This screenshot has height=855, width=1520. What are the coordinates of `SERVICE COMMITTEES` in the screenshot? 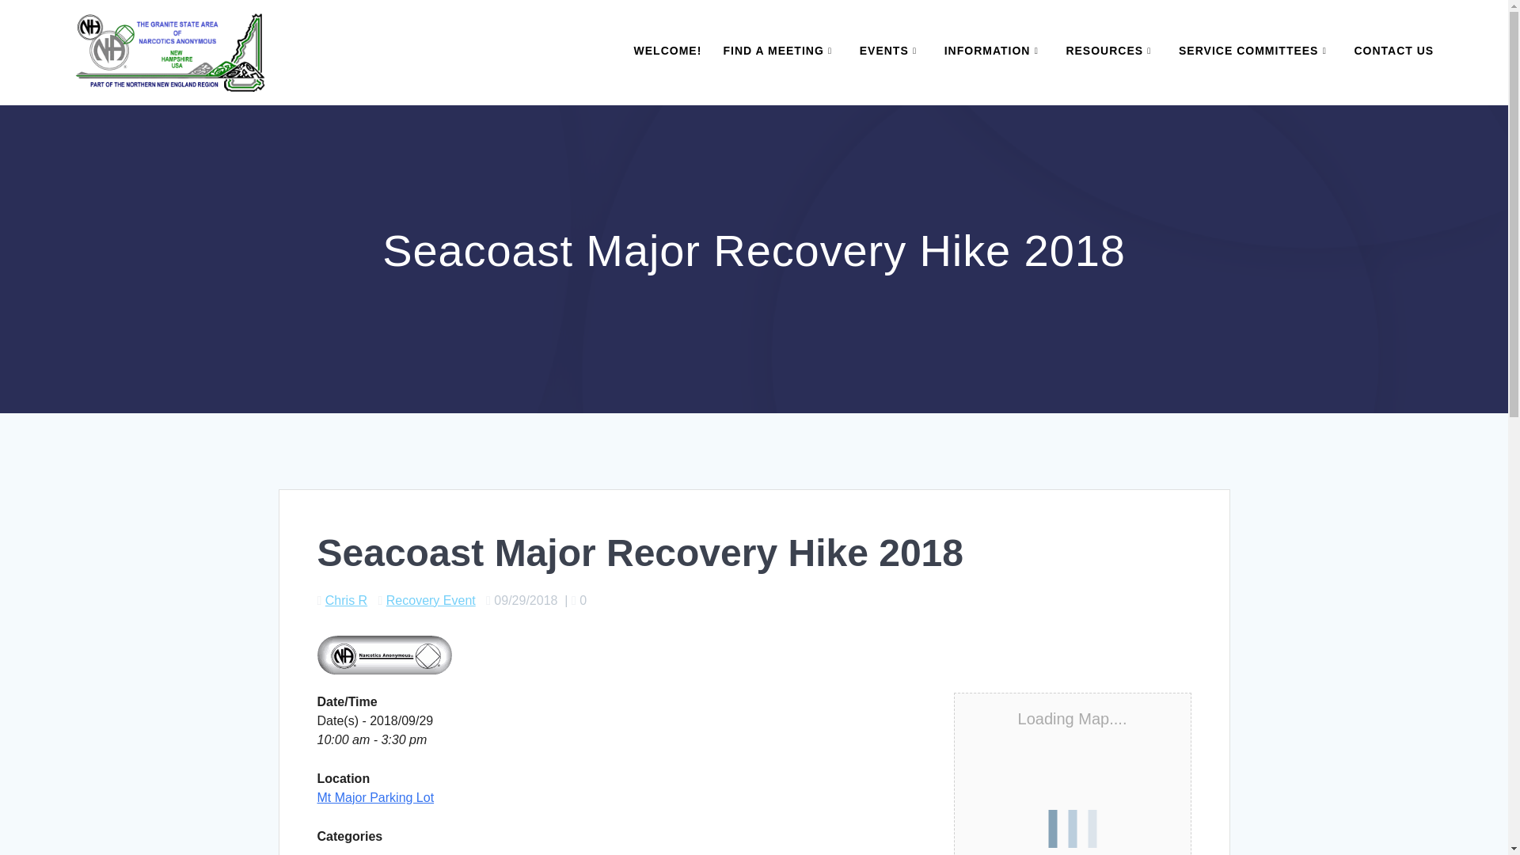 It's located at (1256, 51).